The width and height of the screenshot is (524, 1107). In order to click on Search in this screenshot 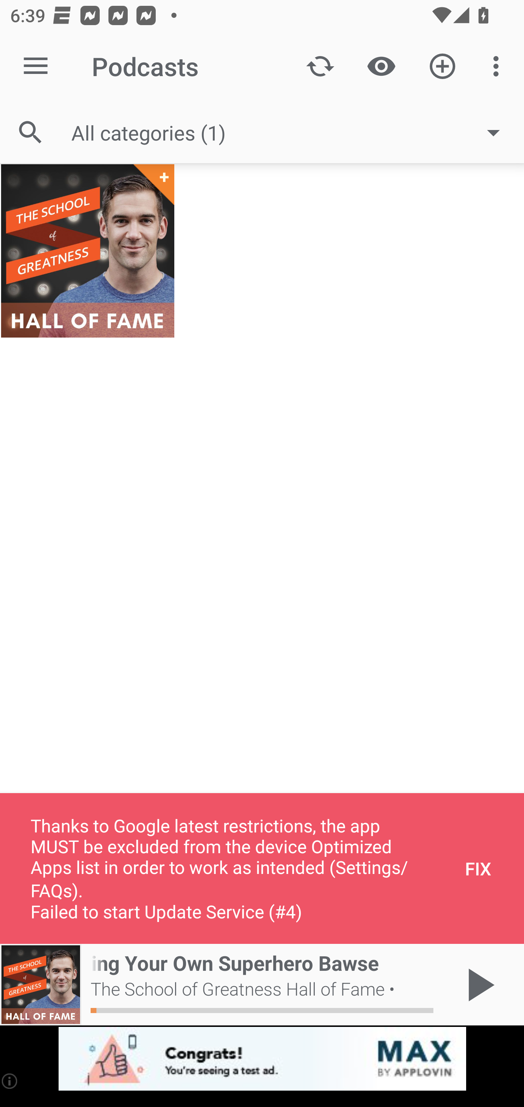, I will do `click(31, 132)`.